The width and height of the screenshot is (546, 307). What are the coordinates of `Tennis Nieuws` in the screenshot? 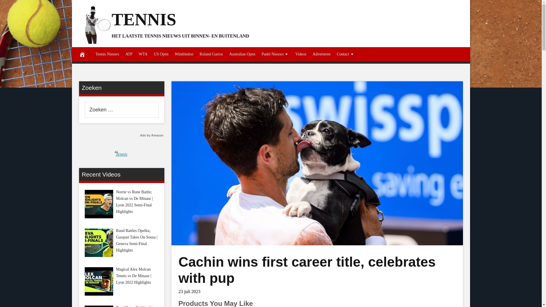 It's located at (107, 54).